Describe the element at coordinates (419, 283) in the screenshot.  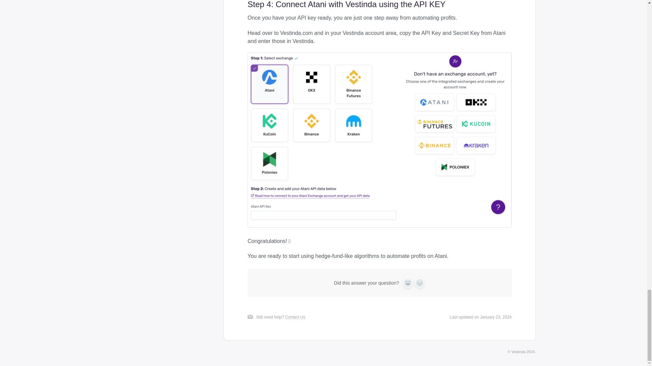
I see `No` at that location.